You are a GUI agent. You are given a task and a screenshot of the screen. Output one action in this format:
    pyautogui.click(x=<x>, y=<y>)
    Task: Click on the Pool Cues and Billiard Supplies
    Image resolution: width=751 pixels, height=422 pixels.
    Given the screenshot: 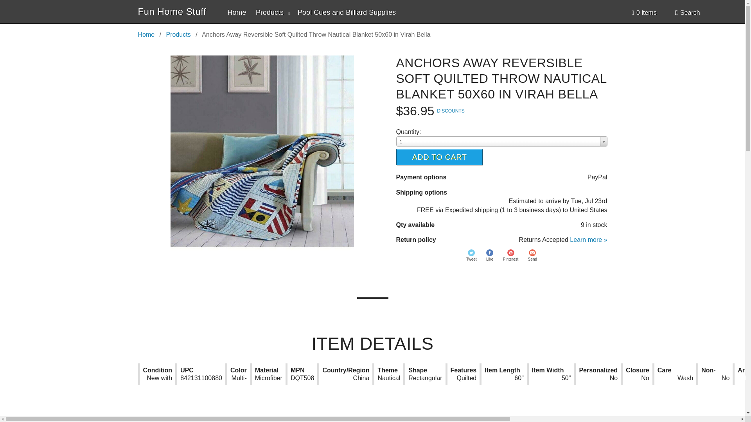 What is the action you would take?
    pyautogui.click(x=347, y=13)
    